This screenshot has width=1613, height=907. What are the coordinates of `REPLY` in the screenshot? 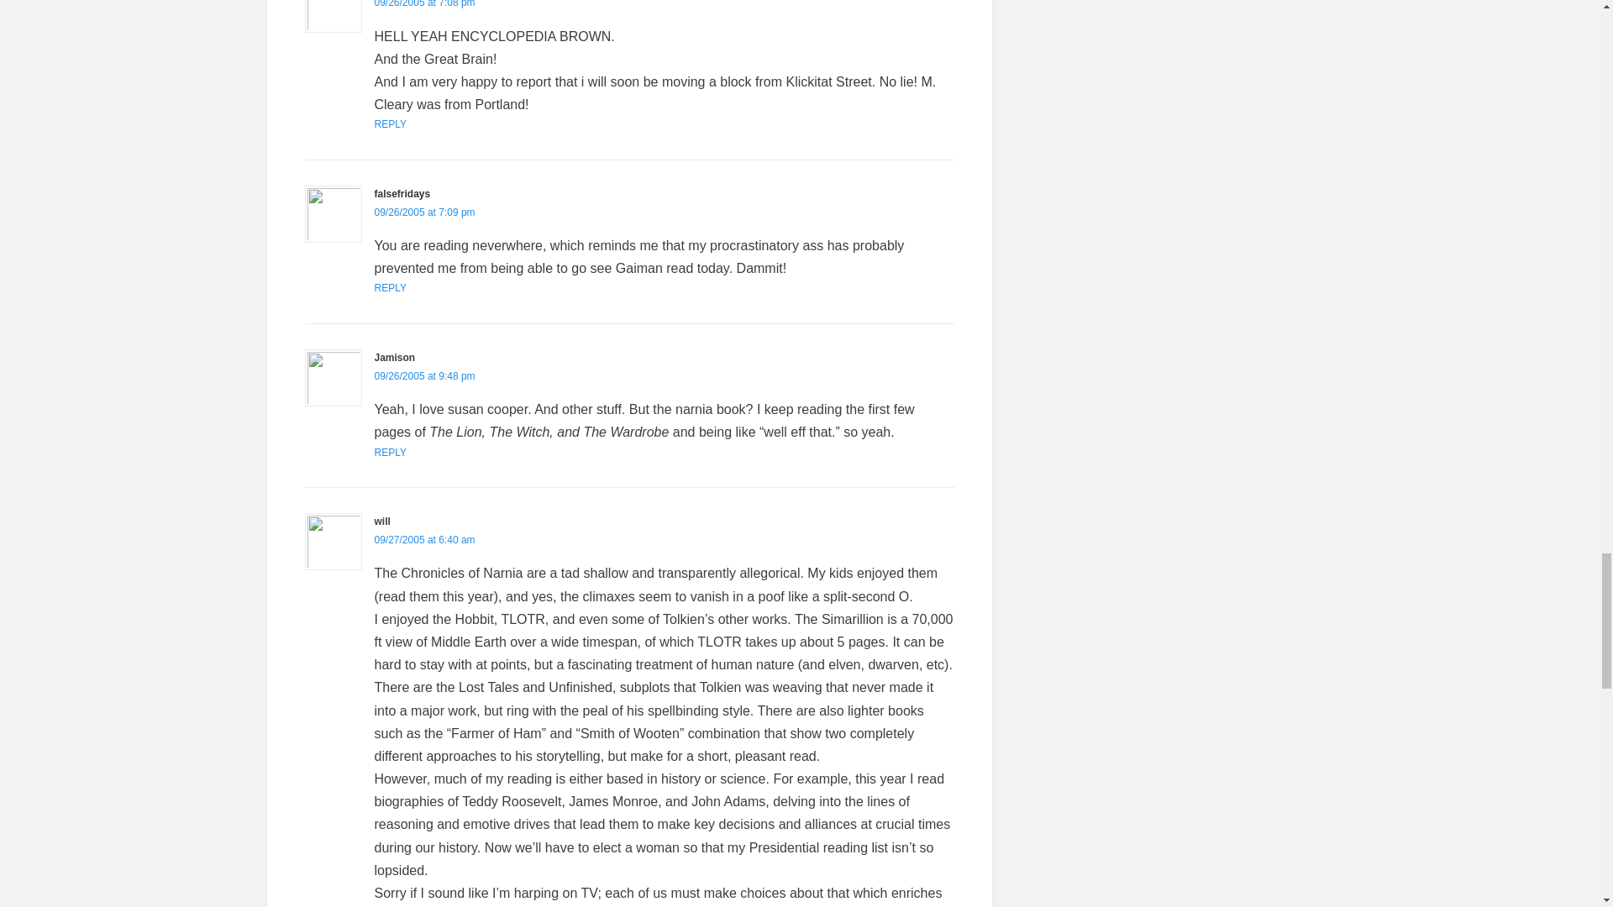 It's located at (390, 124).